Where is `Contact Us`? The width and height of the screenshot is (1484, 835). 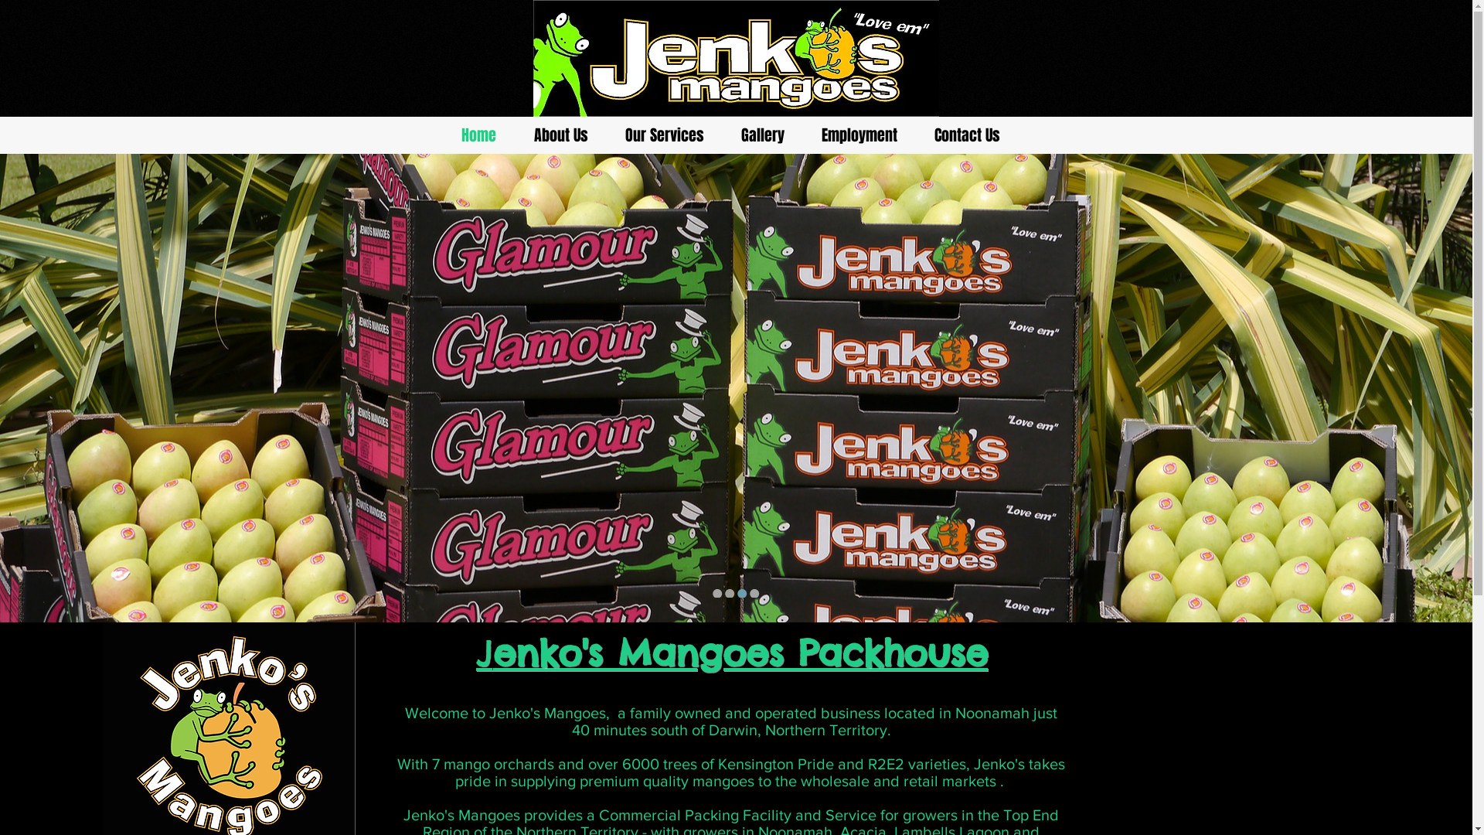 Contact Us is located at coordinates (966, 135).